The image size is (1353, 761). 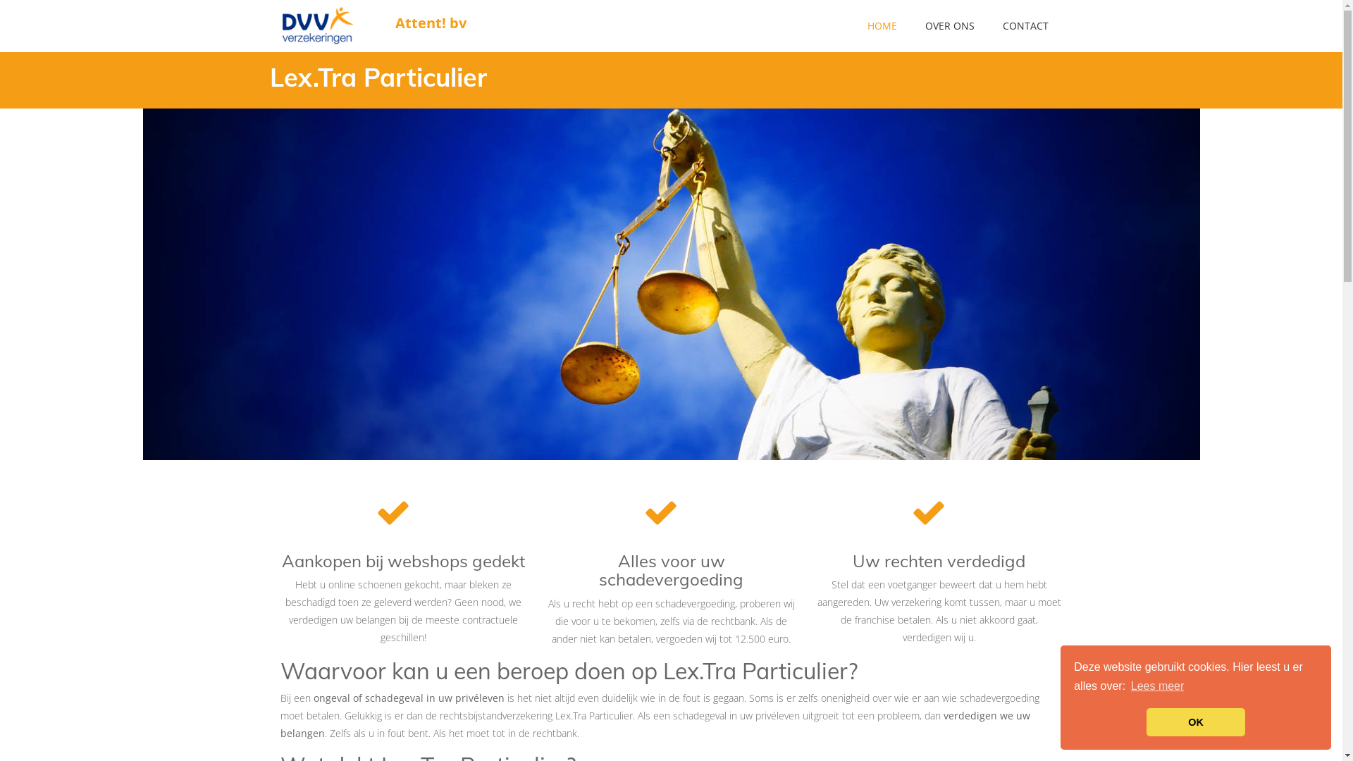 I want to click on Attent! bv, so click(x=326, y=25).